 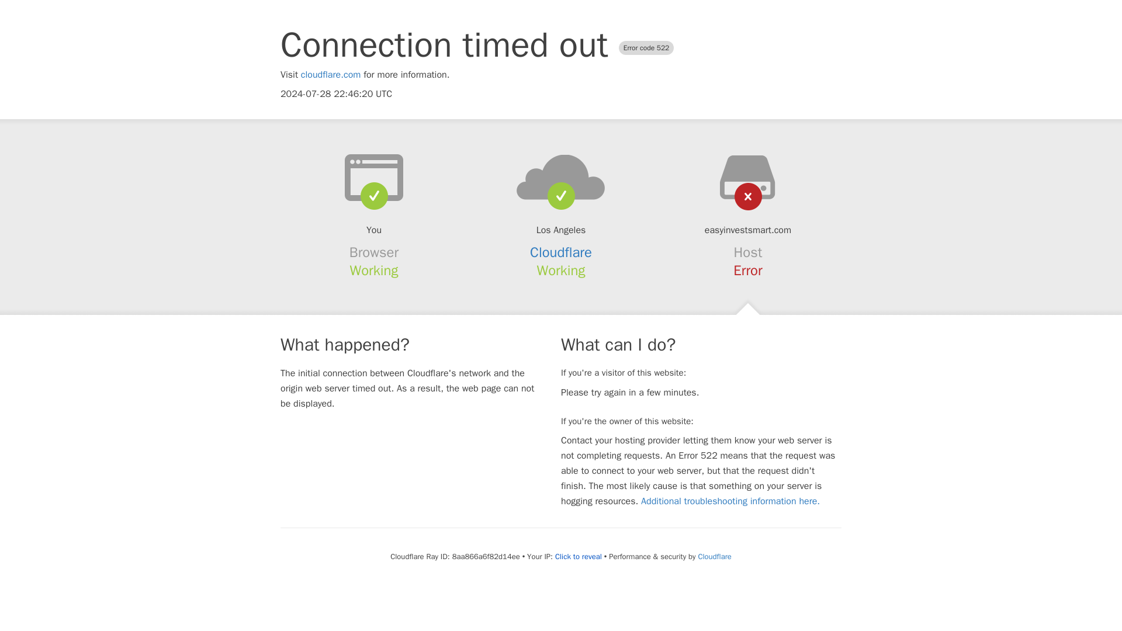 What do you see at coordinates (714, 556) in the screenshot?
I see `Cloudflare` at bounding box center [714, 556].